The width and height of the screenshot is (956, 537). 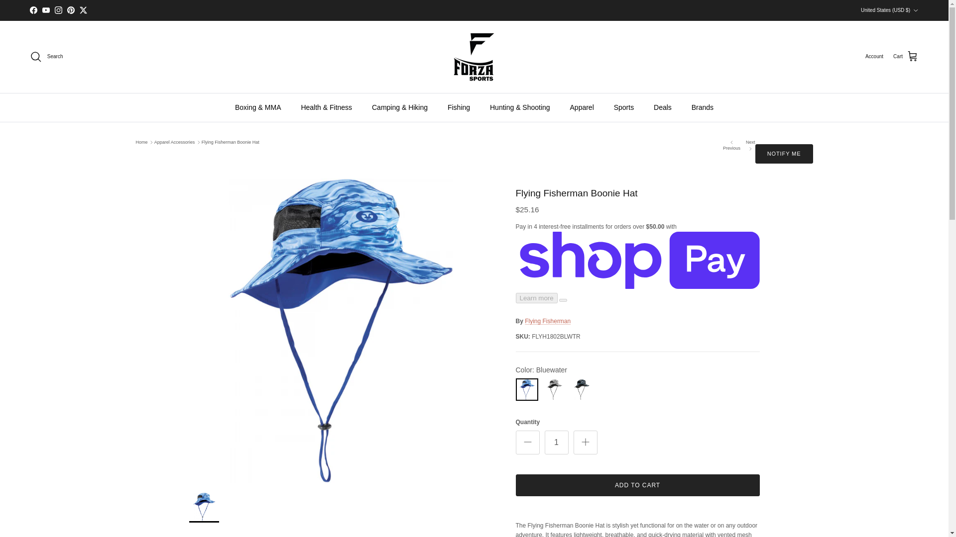 I want to click on Facebook, so click(x=33, y=10).